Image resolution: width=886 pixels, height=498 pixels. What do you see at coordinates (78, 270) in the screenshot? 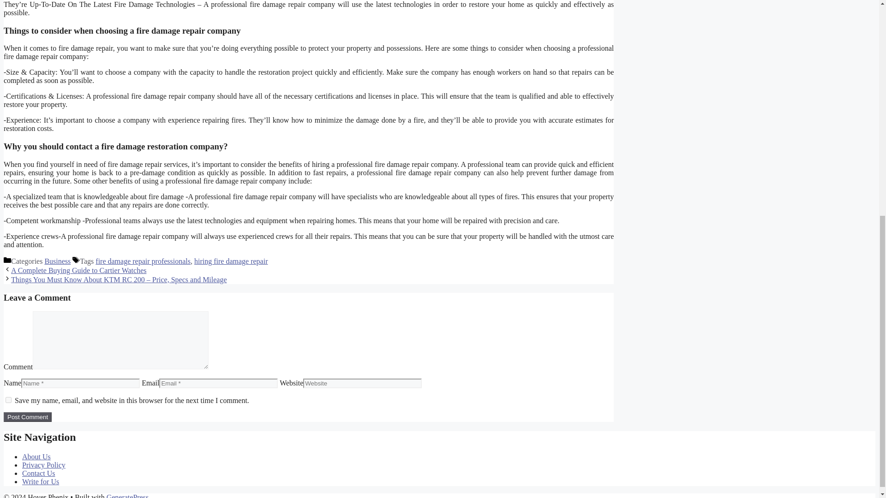
I see `A Complete Buying Guide to Cartier Watches` at bounding box center [78, 270].